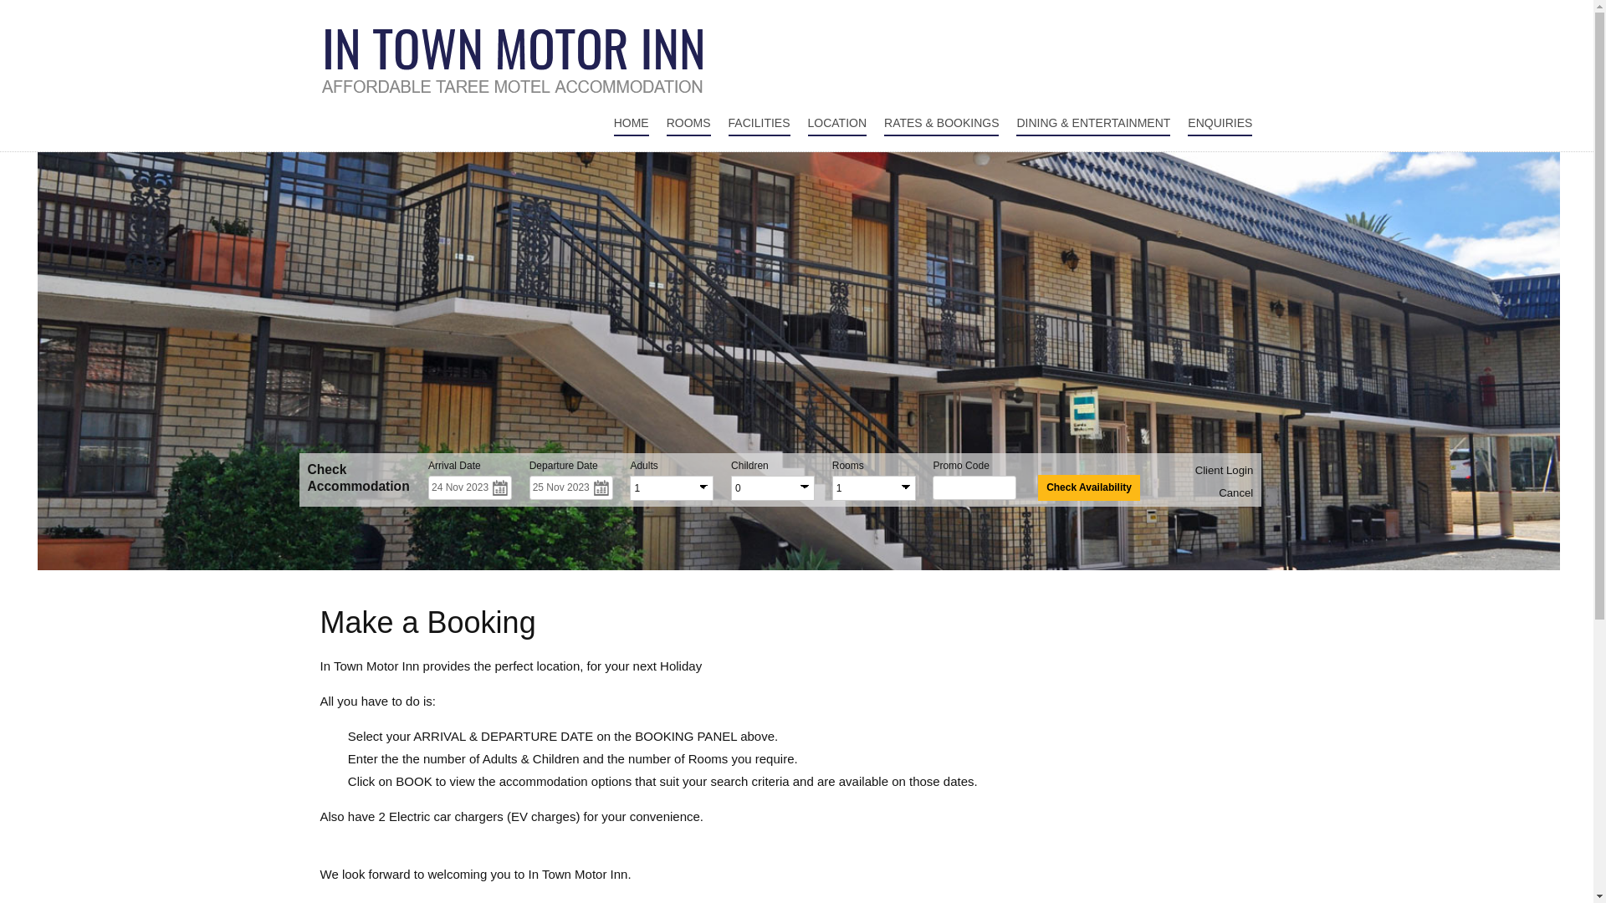 This screenshot has height=903, width=1606. What do you see at coordinates (1093, 124) in the screenshot?
I see `DINING & ENTERTAINMENT` at bounding box center [1093, 124].